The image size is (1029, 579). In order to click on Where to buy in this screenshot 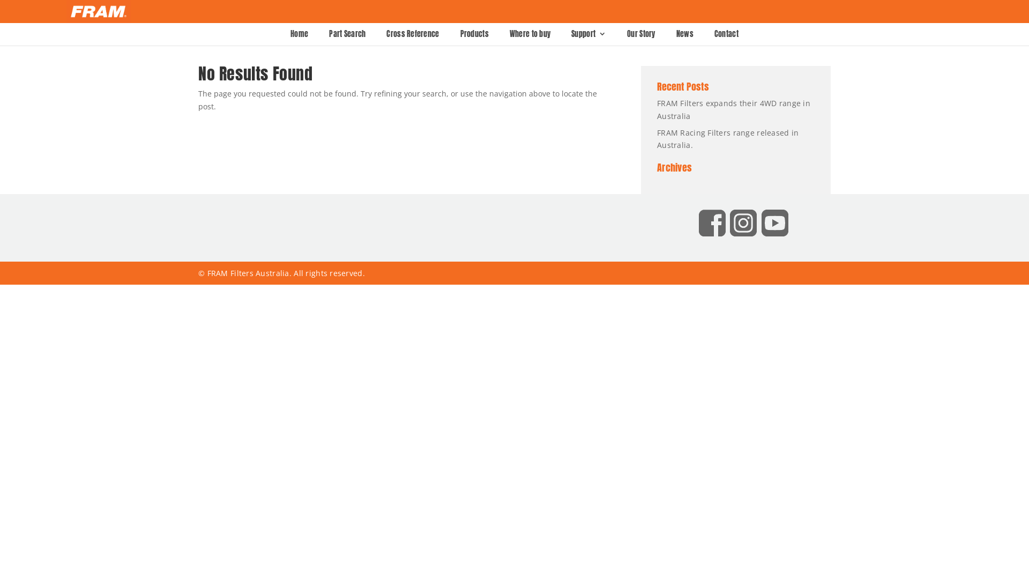, I will do `click(530, 34)`.